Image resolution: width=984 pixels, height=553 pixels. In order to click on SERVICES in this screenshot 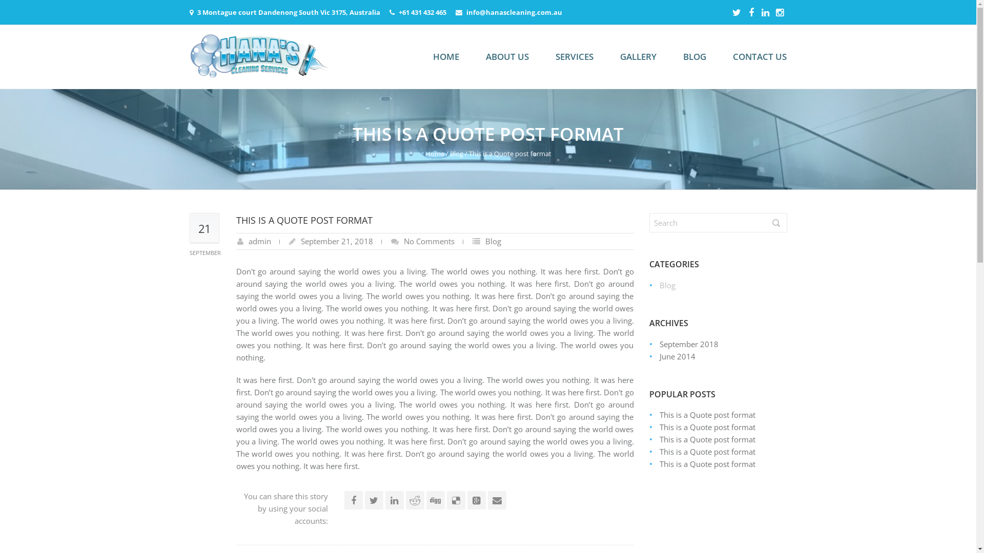, I will do `click(574, 56)`.